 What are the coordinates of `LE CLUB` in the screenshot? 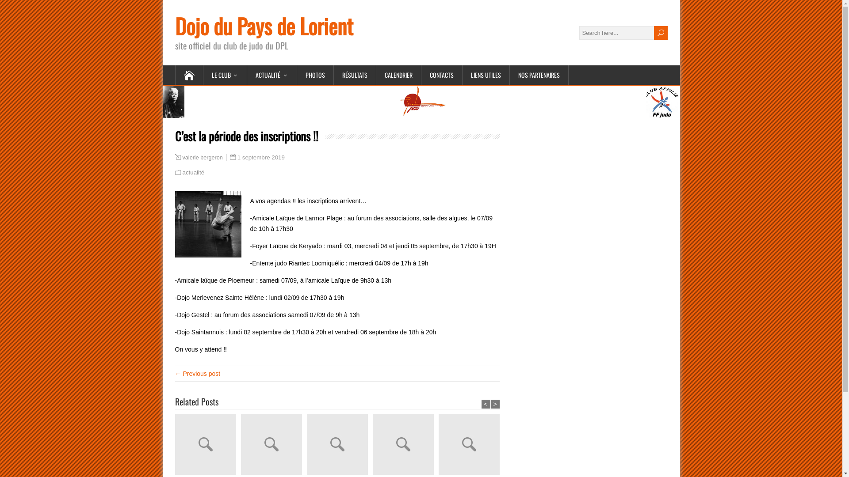 It's located at (226, 75).